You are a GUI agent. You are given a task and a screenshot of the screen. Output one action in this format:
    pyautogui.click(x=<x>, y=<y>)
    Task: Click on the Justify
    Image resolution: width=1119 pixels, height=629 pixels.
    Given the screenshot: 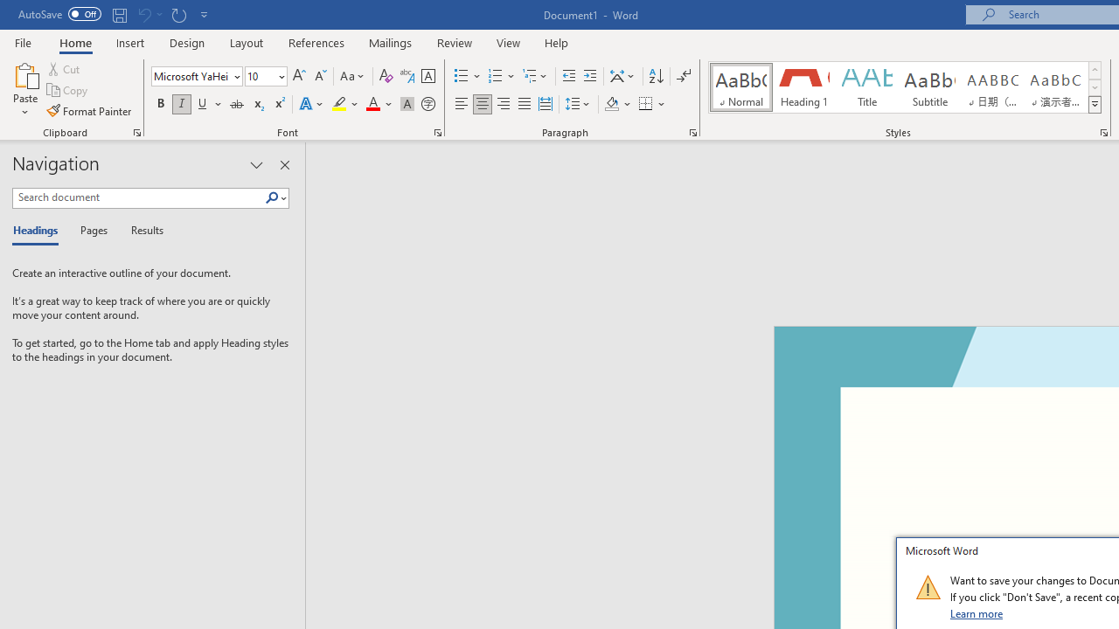 What is the action you would take?
    pyautogui.click(x=524, y=105)
    